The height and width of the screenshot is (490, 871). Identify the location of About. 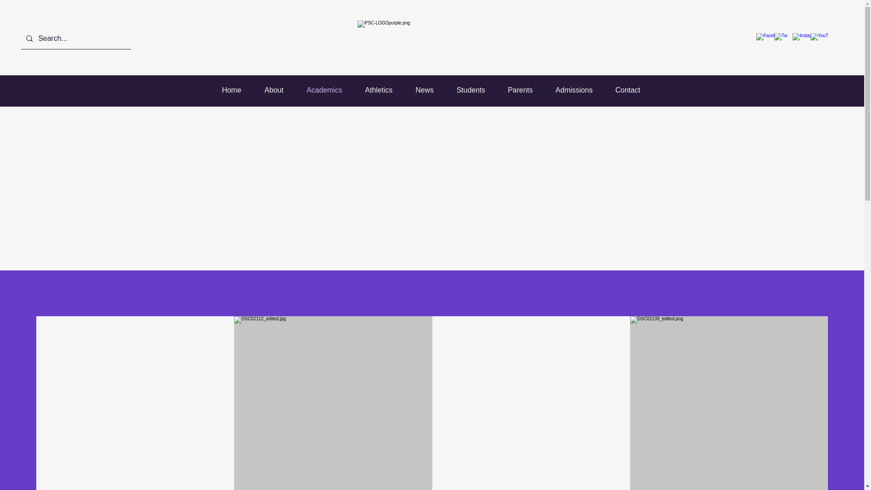
(274, 90).